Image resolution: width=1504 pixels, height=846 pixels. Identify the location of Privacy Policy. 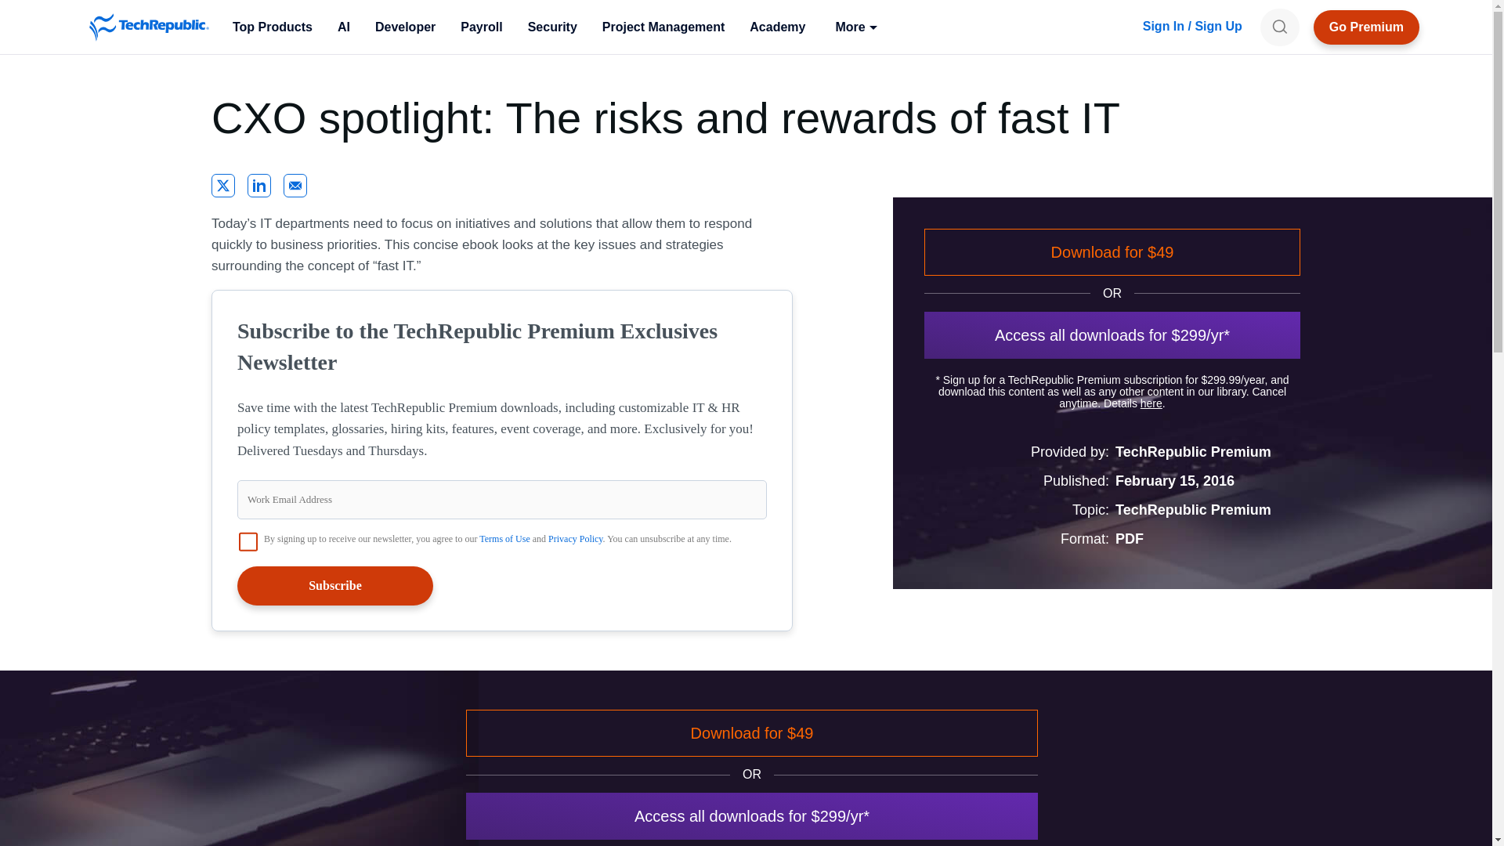
(575, 539).